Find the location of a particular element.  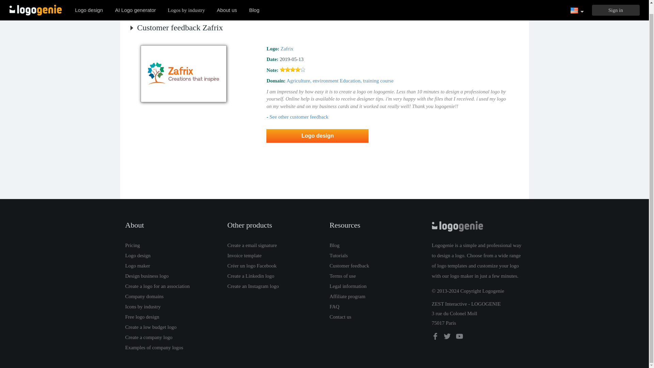

Custom logo design is located at coordinates (89, 4).